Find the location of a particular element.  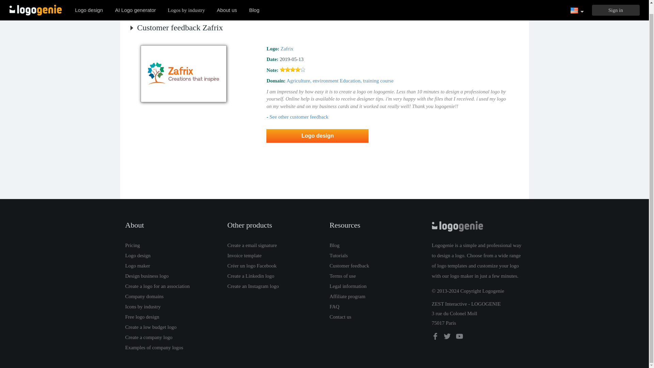

Custom logo design is located at coordinates (89, 4).